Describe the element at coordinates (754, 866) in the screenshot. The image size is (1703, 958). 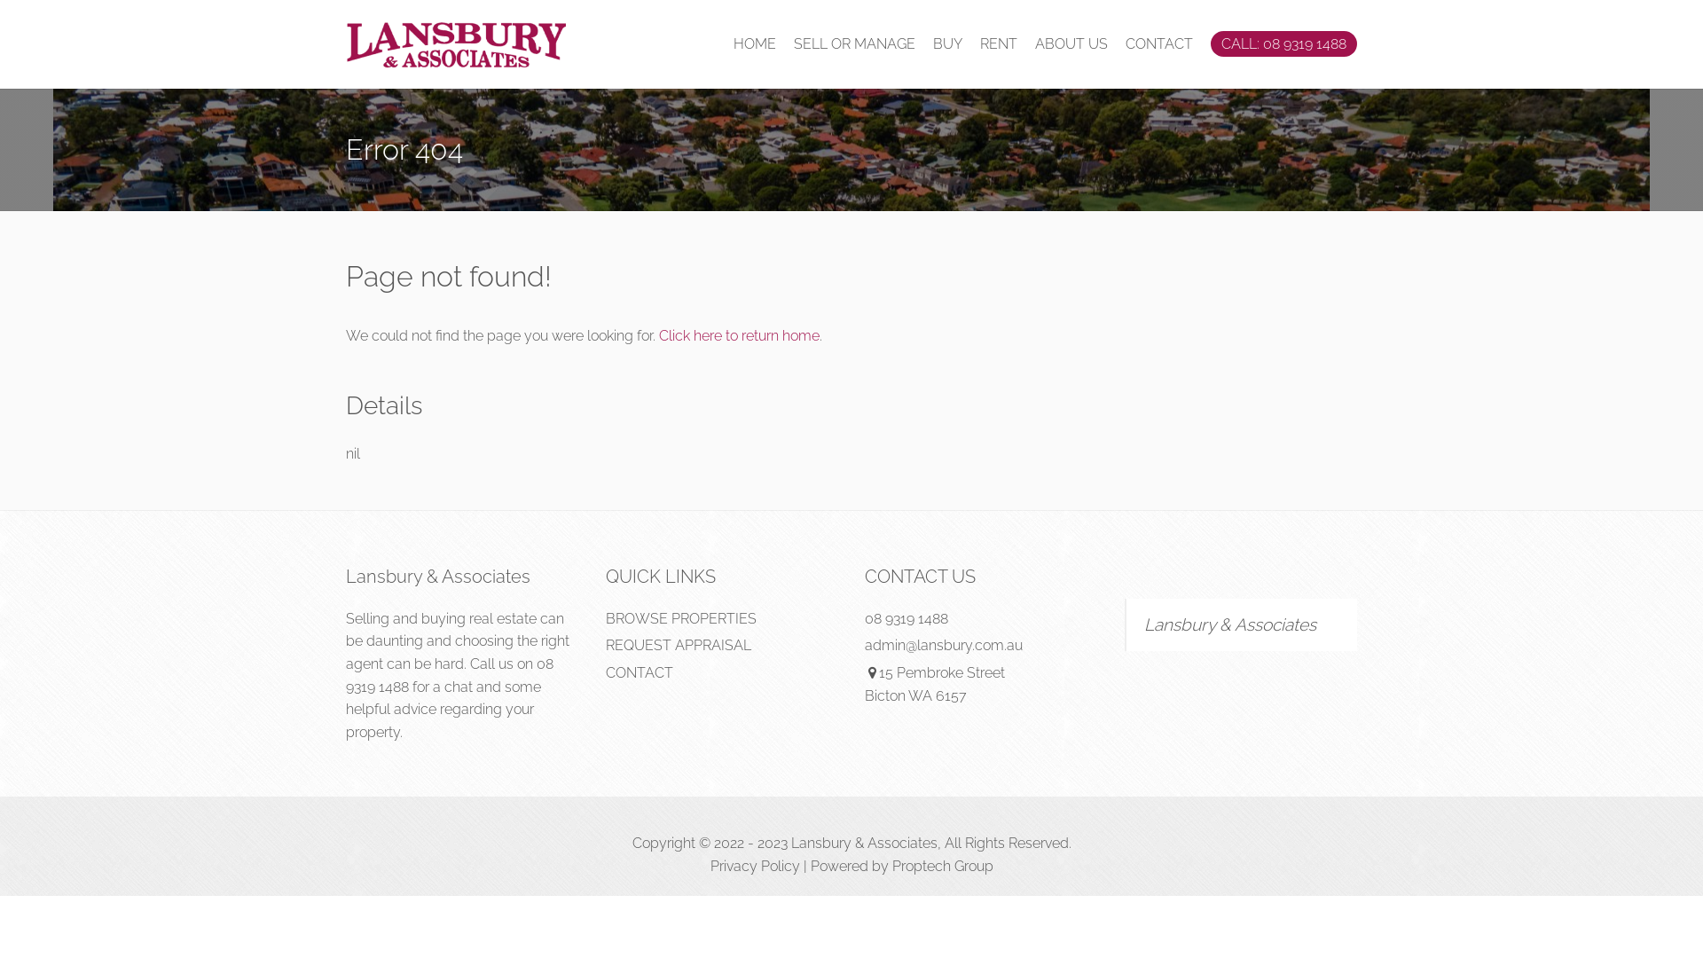
I see `Privacy Policy` at that location.